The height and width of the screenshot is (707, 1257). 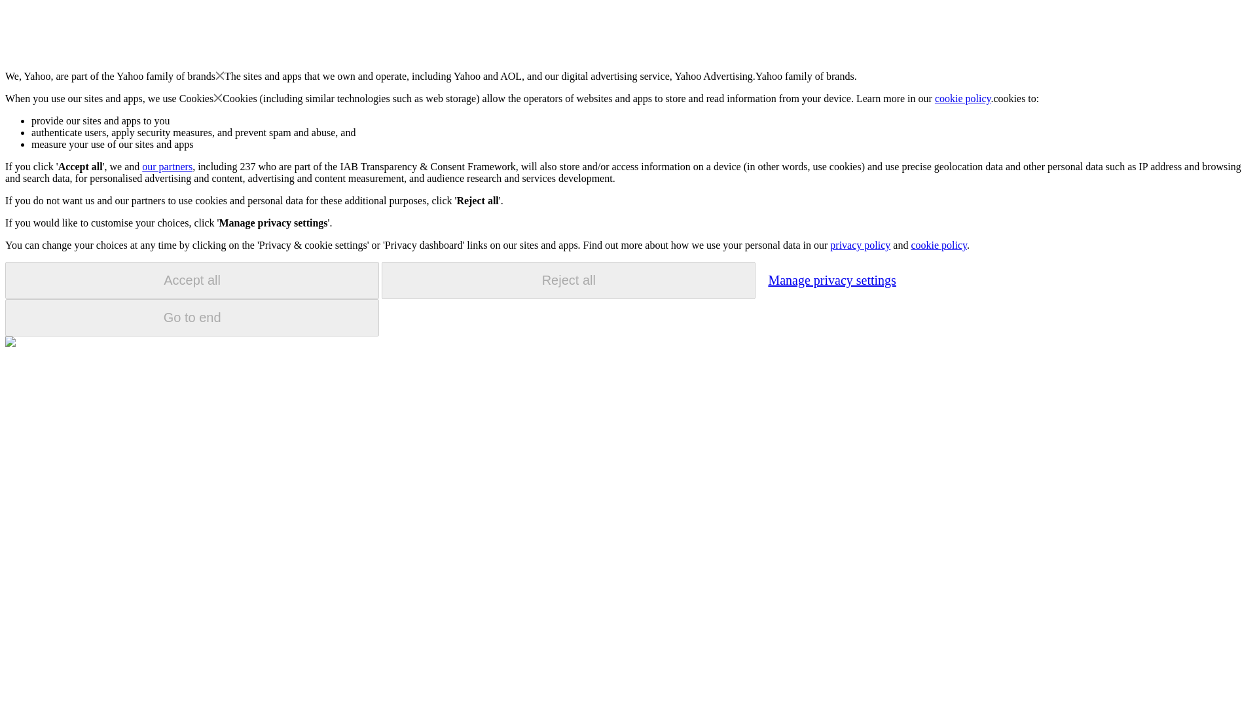 What do you see at coordinates (831, 280) in the screenshot?
I see `Manage privacy settings` at bounding box center [831, 280].